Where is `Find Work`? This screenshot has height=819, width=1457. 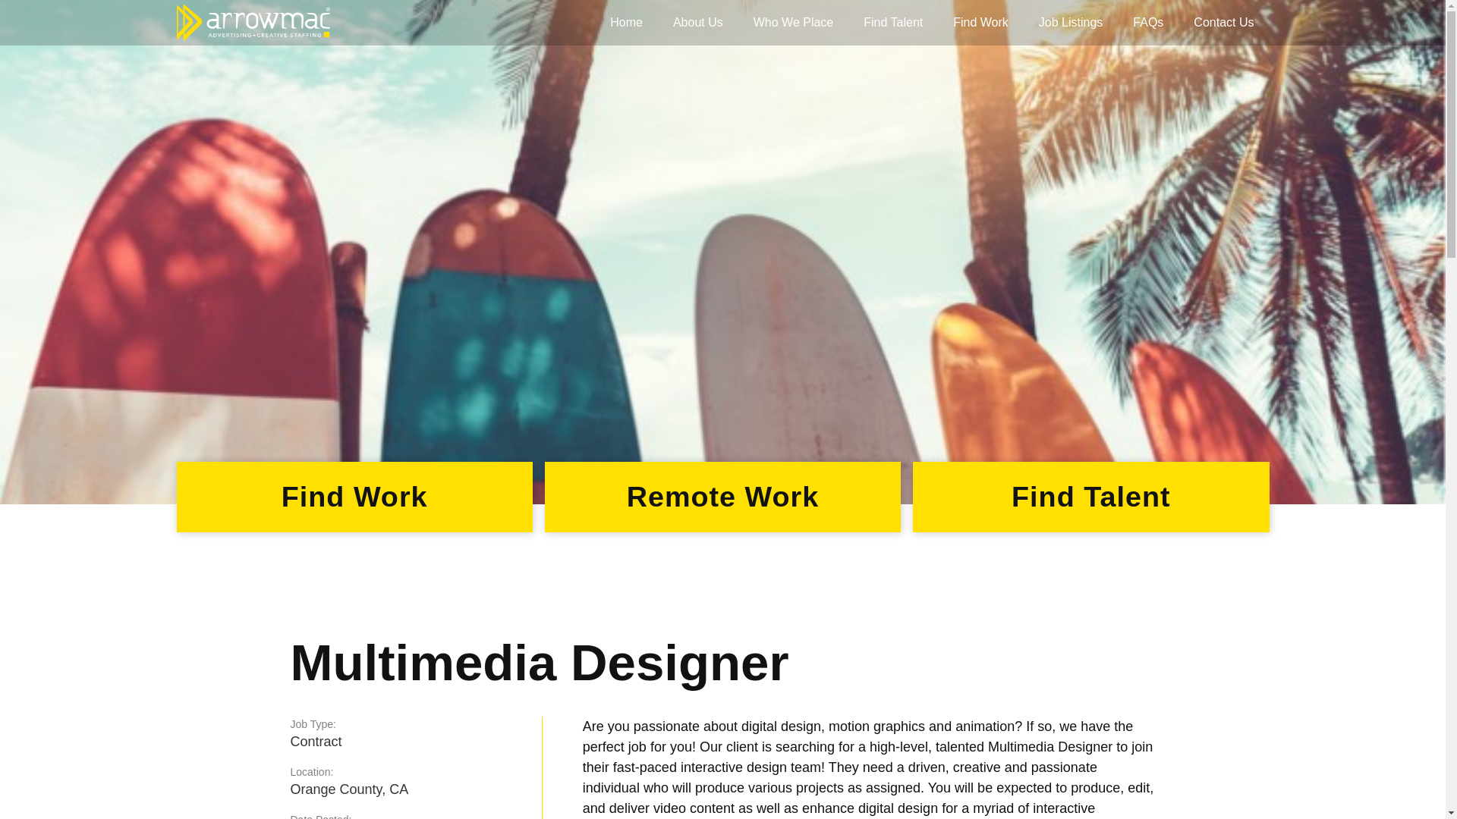 Find Work is located at coordinates (354, 497).